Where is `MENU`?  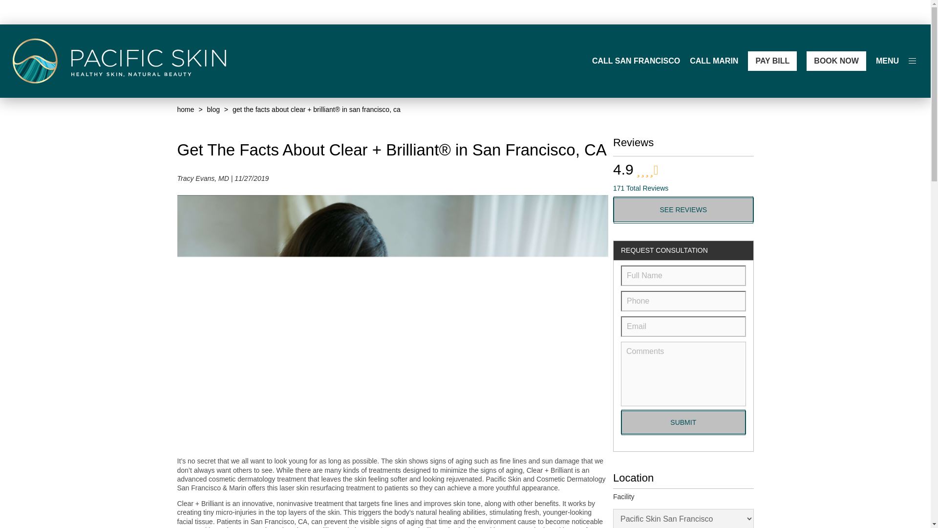 MENU is located at coordinates (887, 61).